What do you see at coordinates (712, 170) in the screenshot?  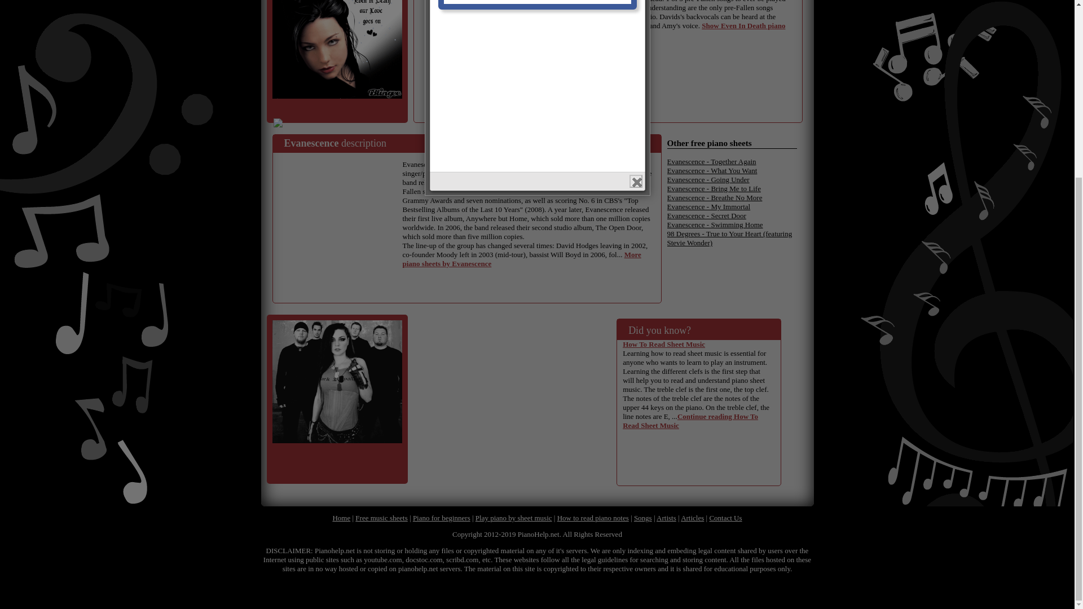 I see `What You Want free piano sheet` at bounding box center [712, 170].